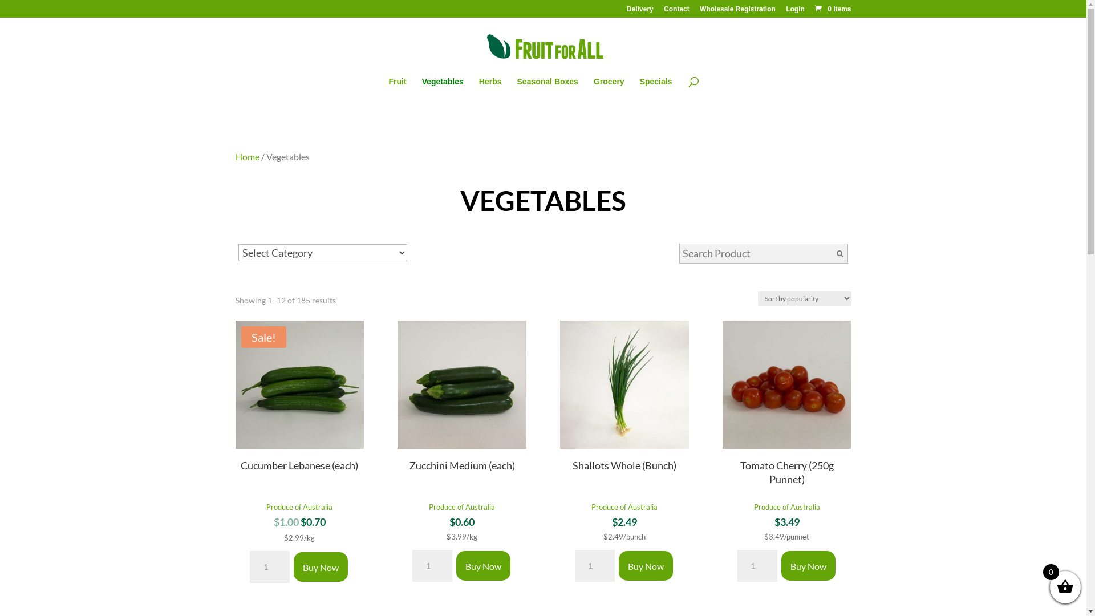 This screenshot has height=616, width=1095. I want to click on Tomato Cherry (250g Punnet)
Produce of Australia
$3.49, so click(787, 425).